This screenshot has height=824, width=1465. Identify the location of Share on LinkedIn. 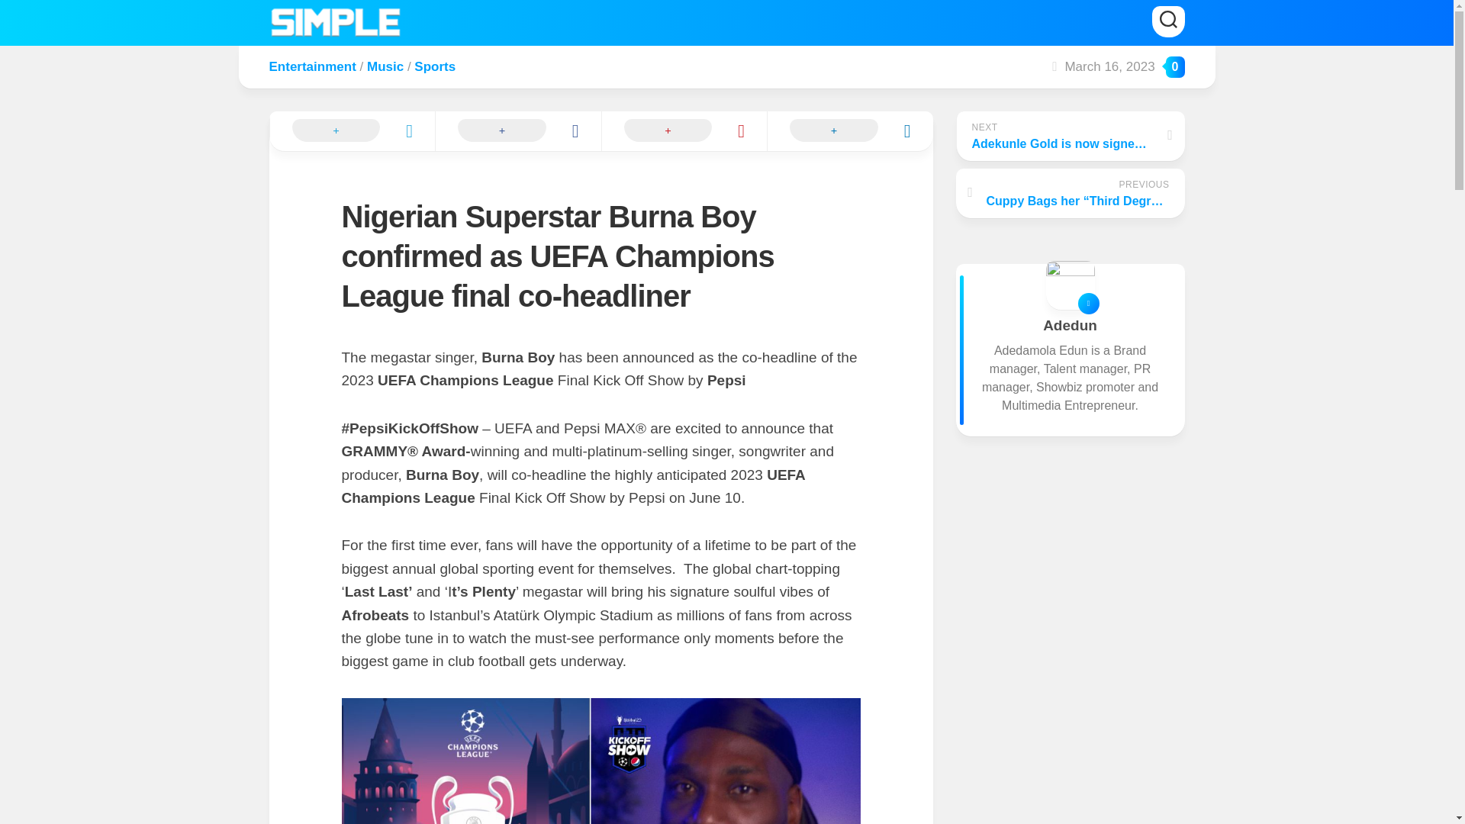
(850, 130).